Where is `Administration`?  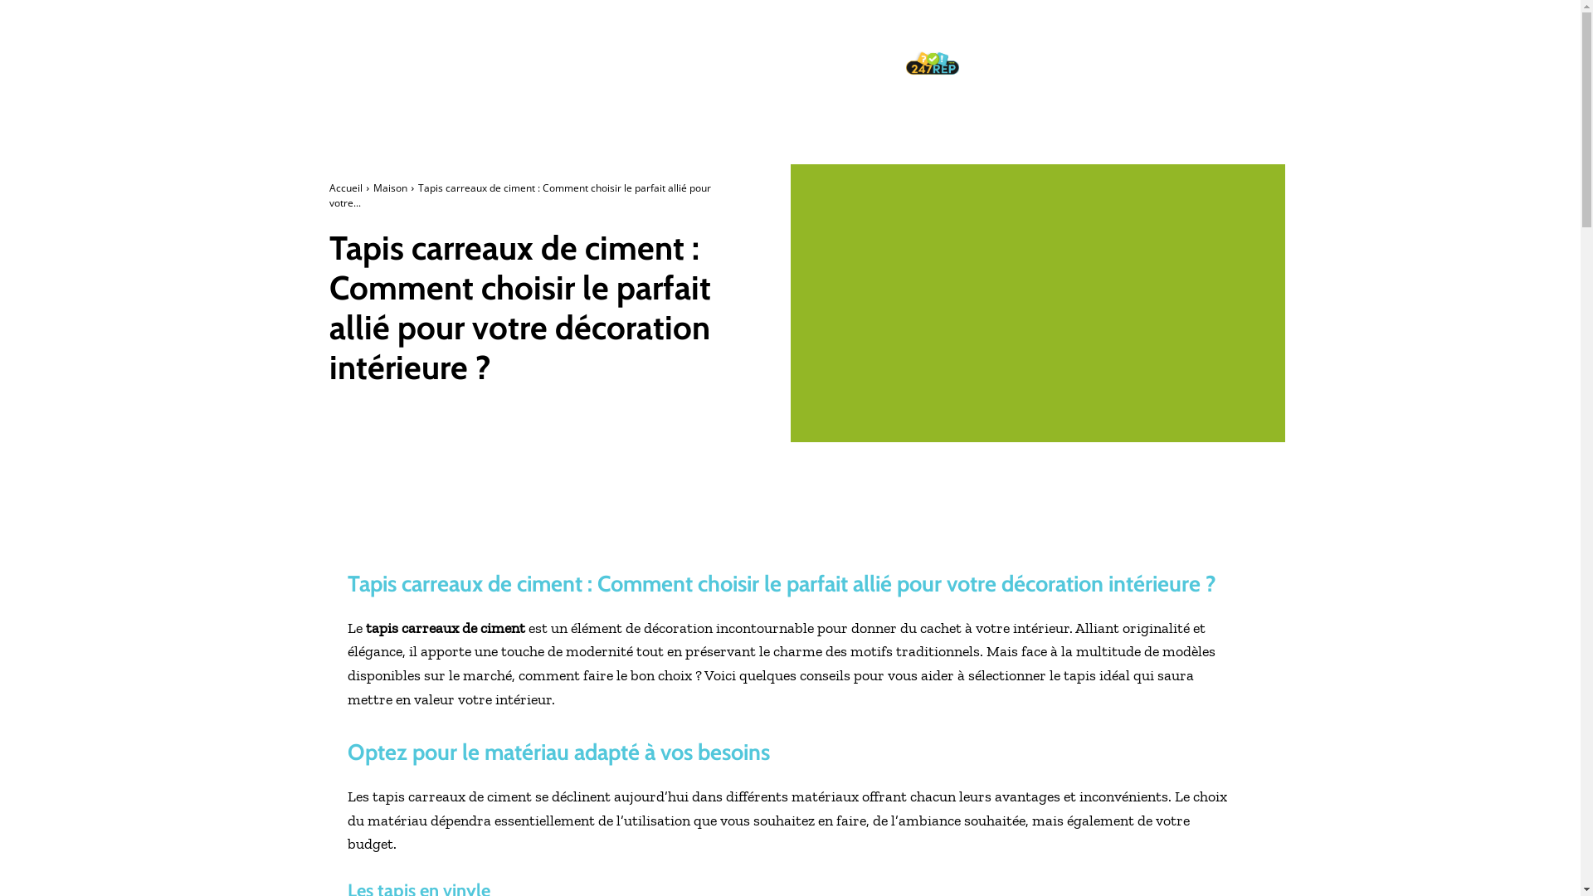
Administration is located at coordinates (1006, 26).